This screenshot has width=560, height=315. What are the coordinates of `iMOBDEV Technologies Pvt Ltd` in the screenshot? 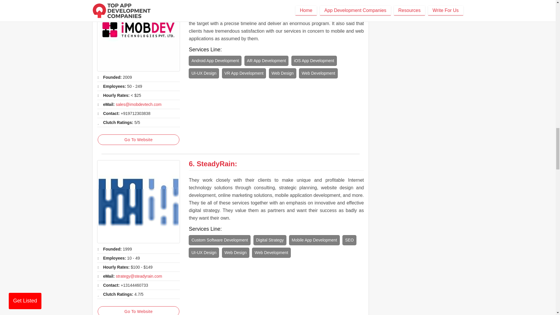 It's located at (138, 36).